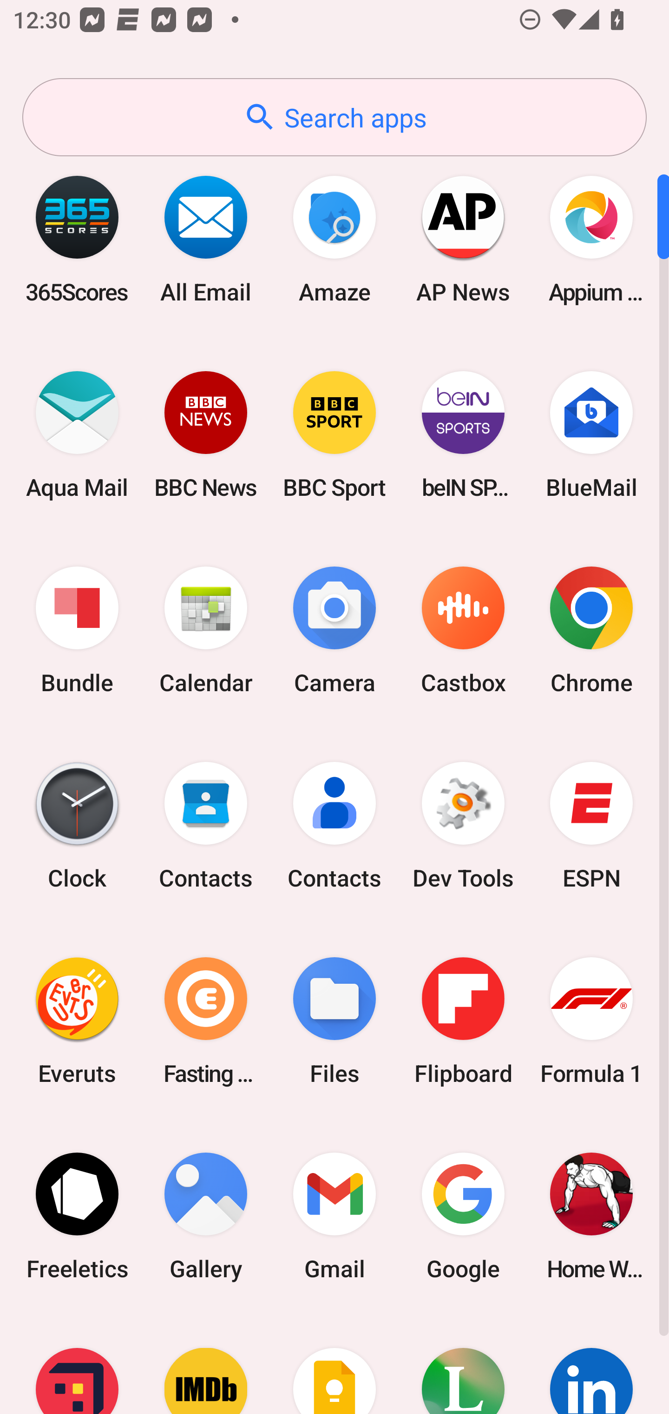 This screenshot has height=1414, width=669. I want to click on Formula 1, so click(591, 1020).